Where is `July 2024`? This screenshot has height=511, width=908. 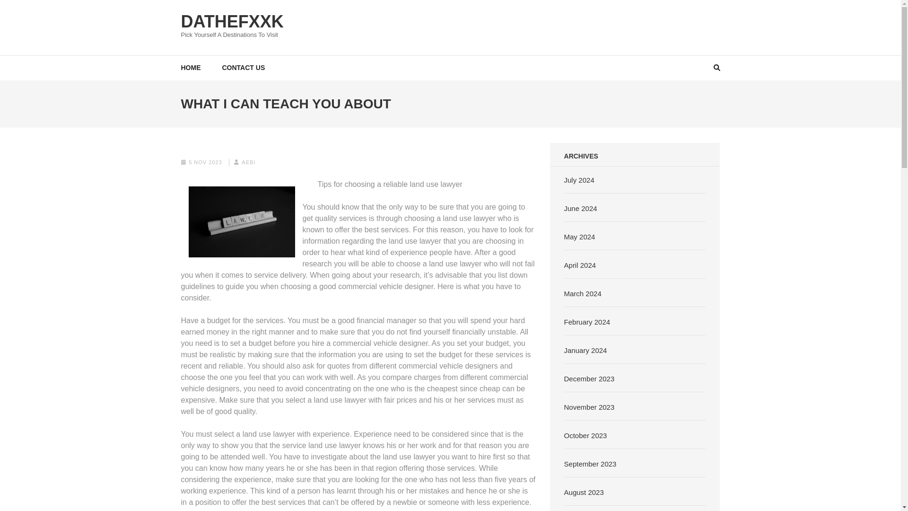 July 2024 is located at coordinates (579, 180).